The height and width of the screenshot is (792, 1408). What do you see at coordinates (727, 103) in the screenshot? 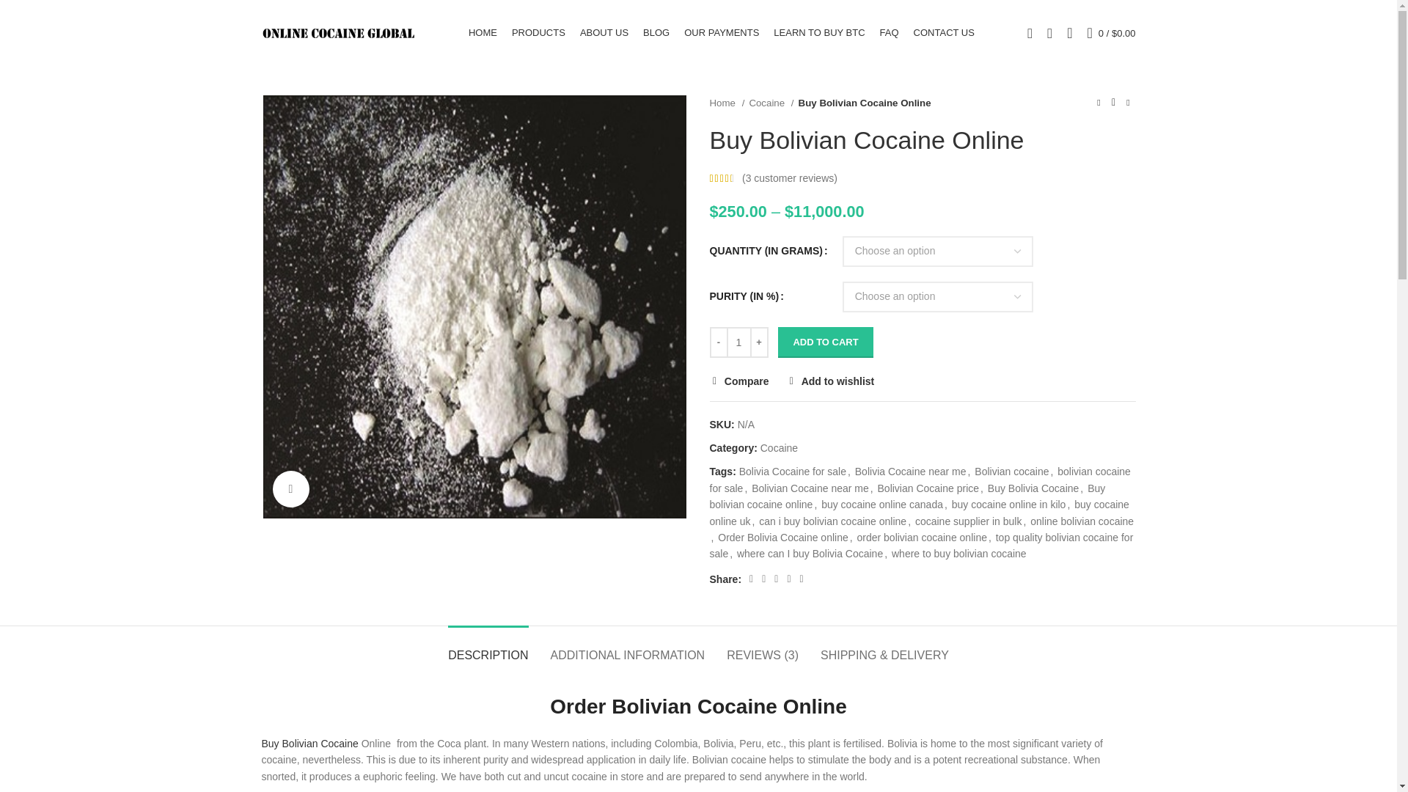
I see `Home` at bounding box center [727, 103].